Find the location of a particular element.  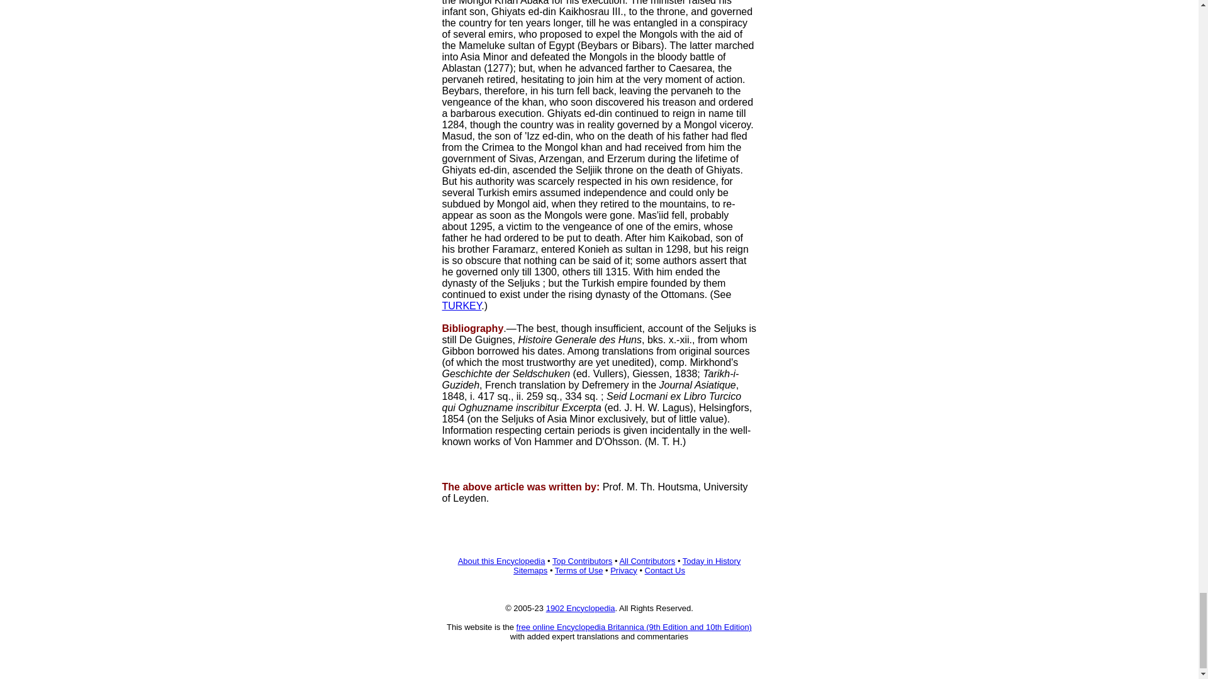

1902 Encyclopedia is located at coordinates (580, 609).